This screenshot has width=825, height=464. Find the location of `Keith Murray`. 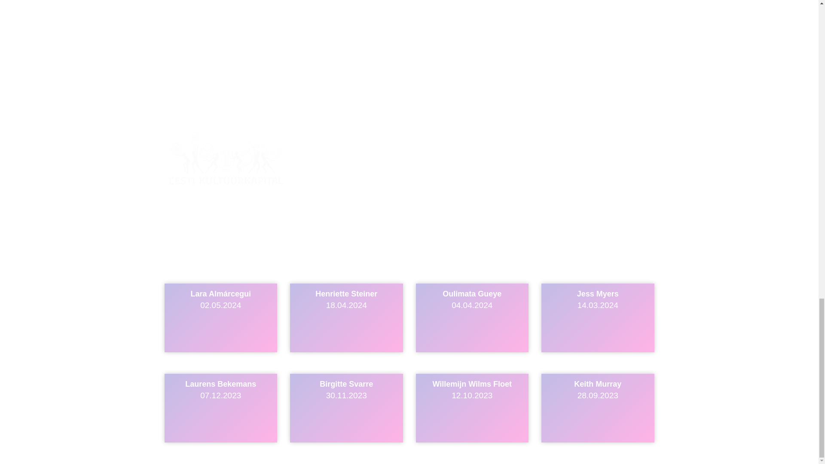

Keith Murray is located at coordinates (221, 408).